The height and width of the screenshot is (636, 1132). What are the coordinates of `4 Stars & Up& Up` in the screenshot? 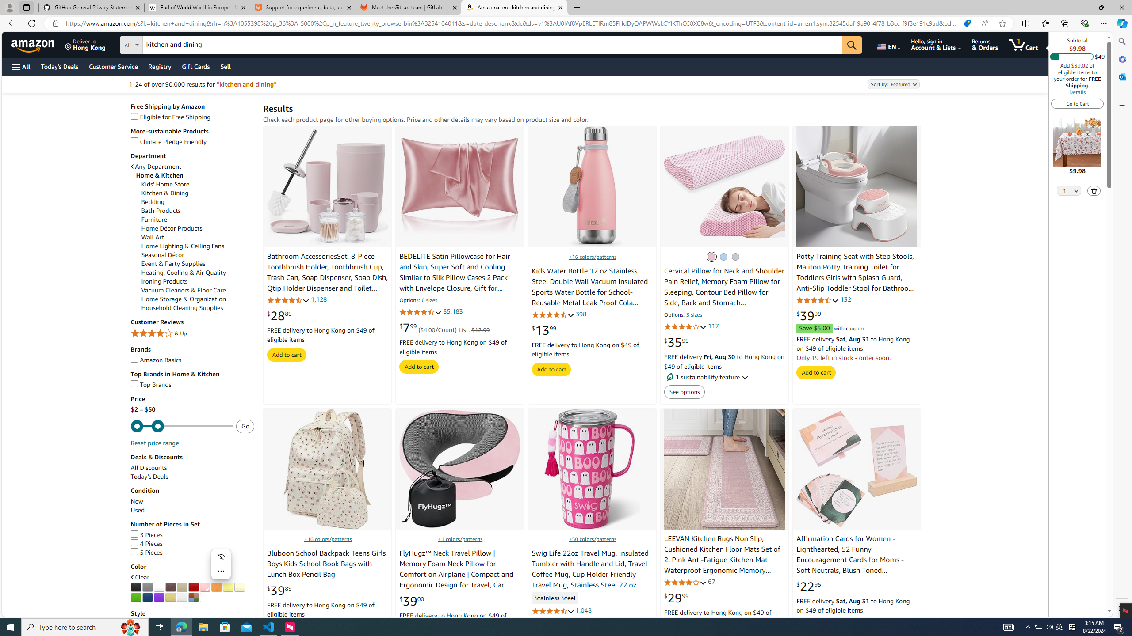 It's located at (192, 334).